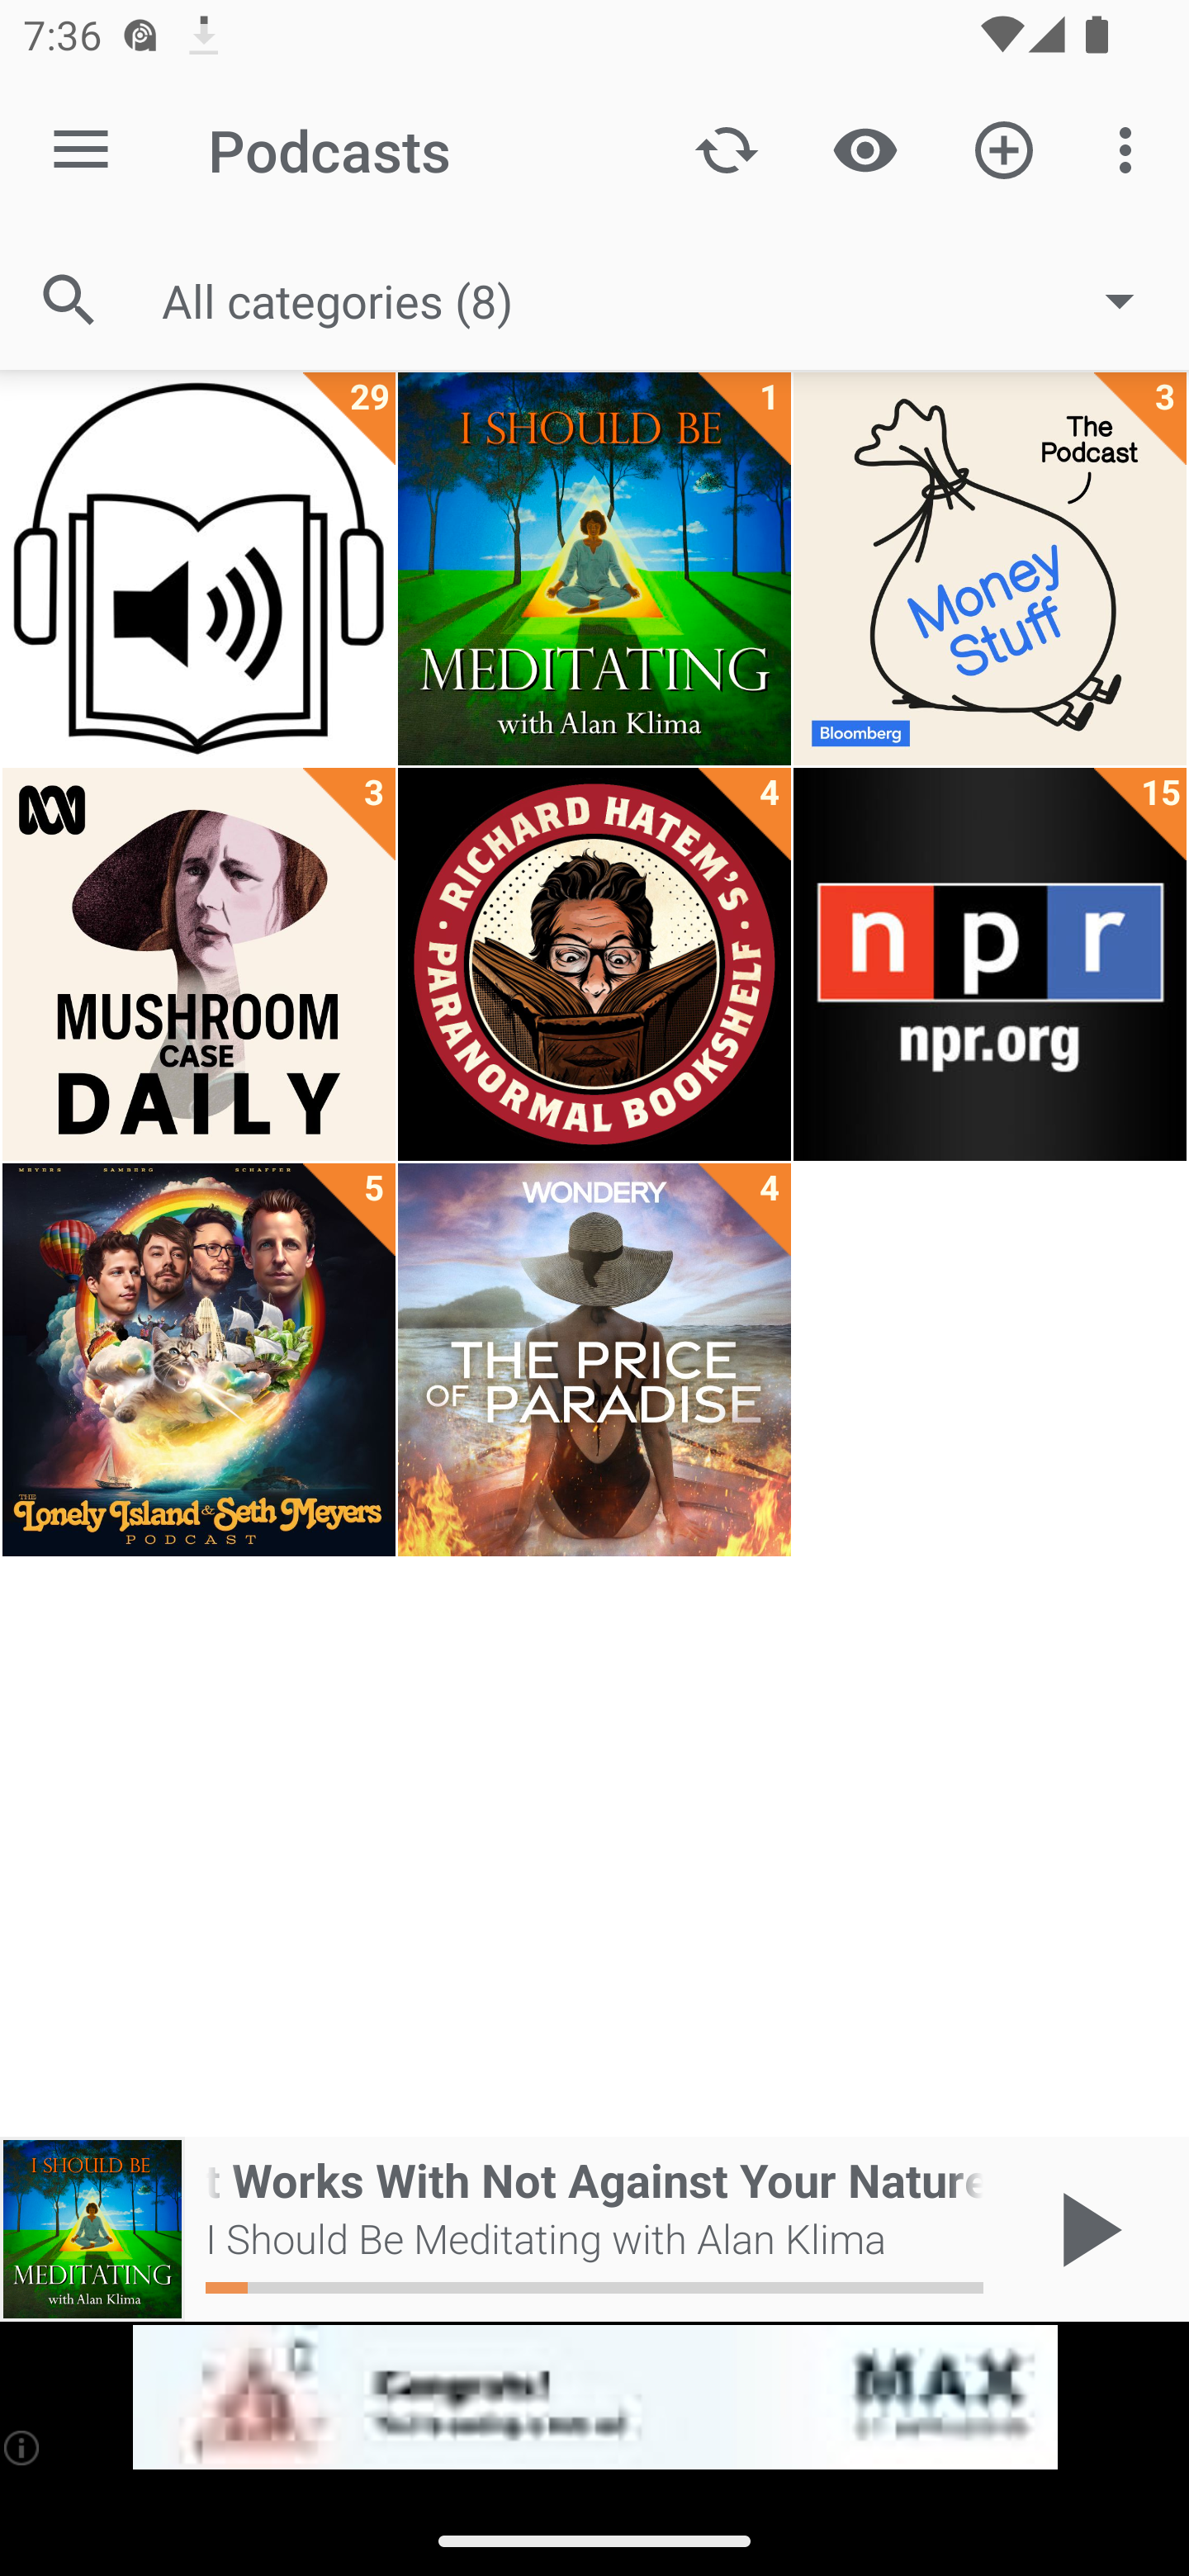 This screenshot has height=2576, width=1189. What do you see at coordinates (664, 300) in the screenshot?
I see `All categories (8)` at bounding box center [664, 300].